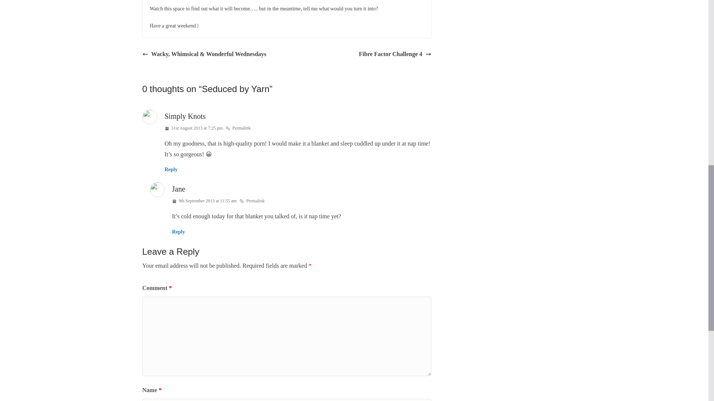 Image resolution: width=714 pixels, height=401 pixels. Describe the element at coordinates (178, 189) in the screenshot. I see `Jane` at that location.